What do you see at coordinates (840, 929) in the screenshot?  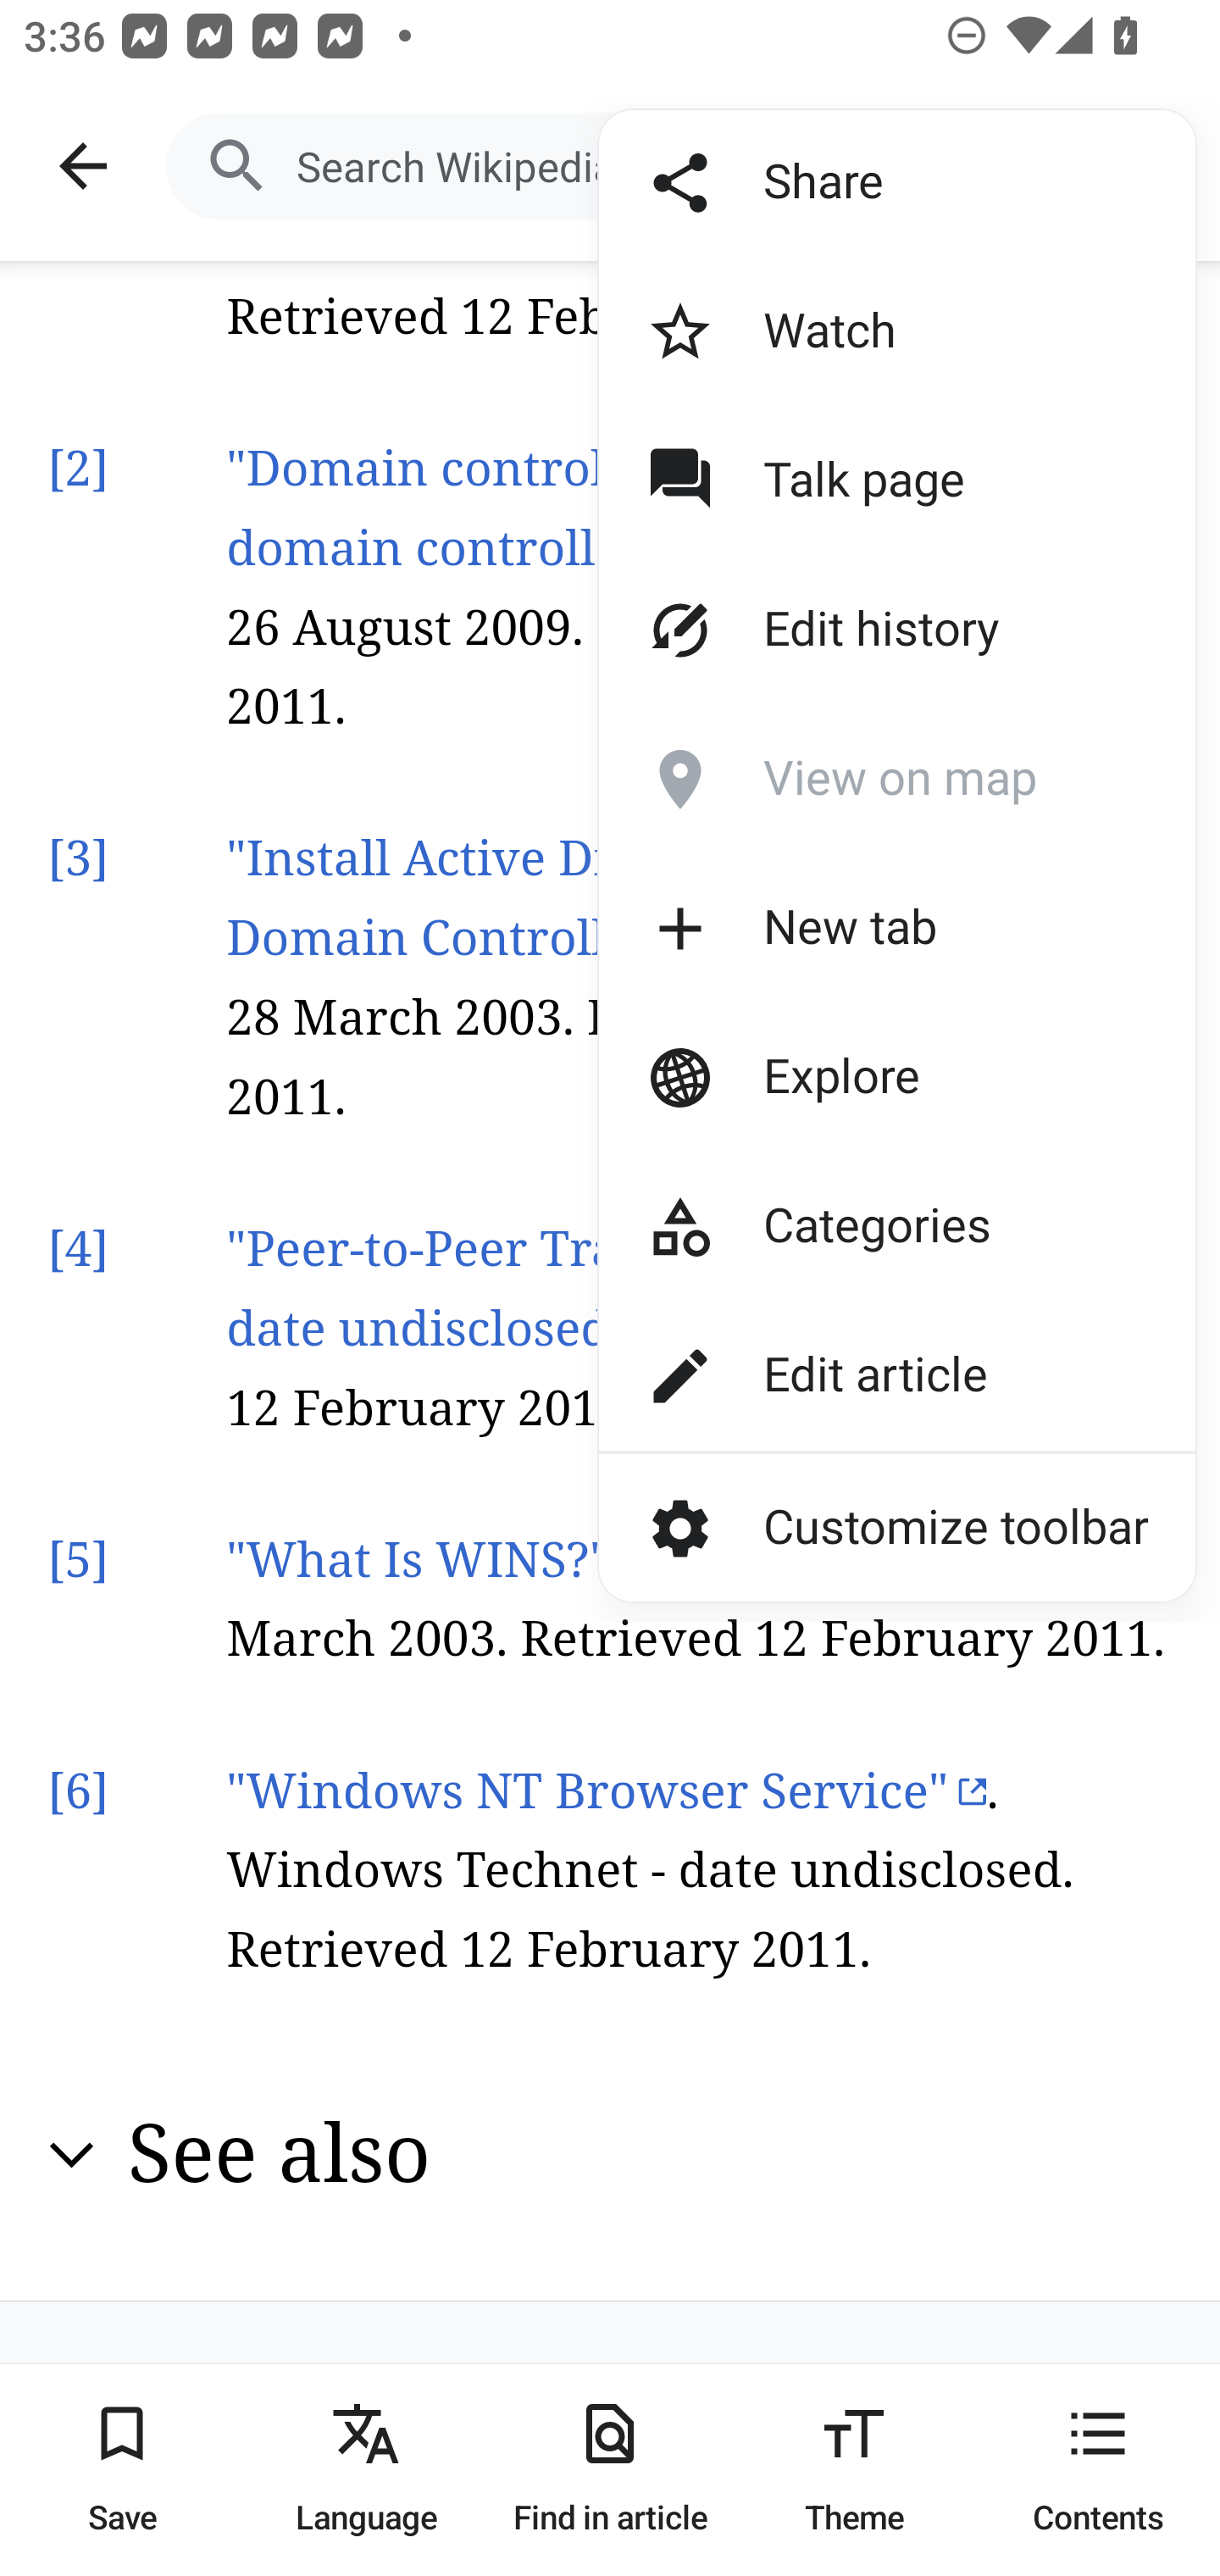 I see `New tab` at bounding box center [840, 929].